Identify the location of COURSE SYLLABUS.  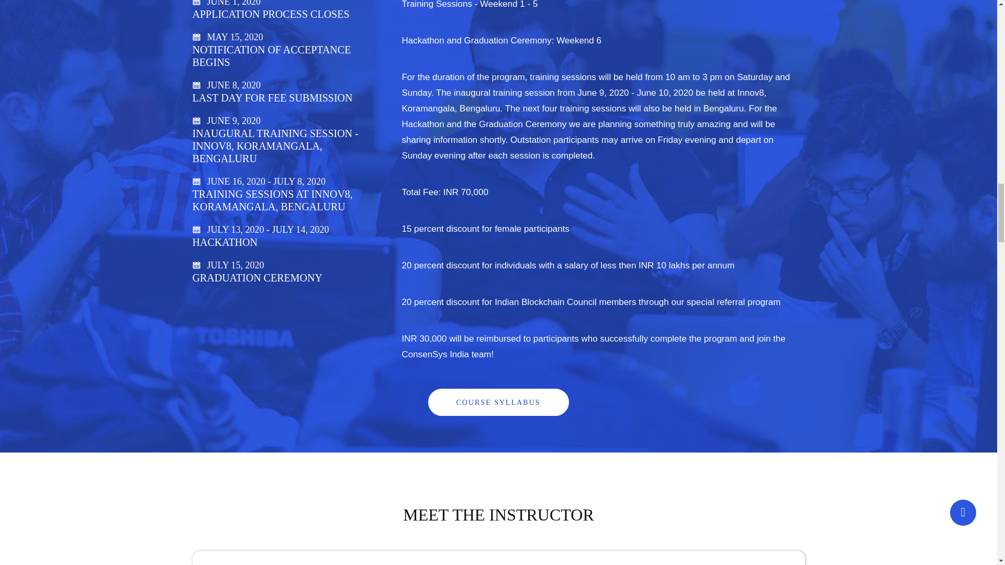
(498, 402).